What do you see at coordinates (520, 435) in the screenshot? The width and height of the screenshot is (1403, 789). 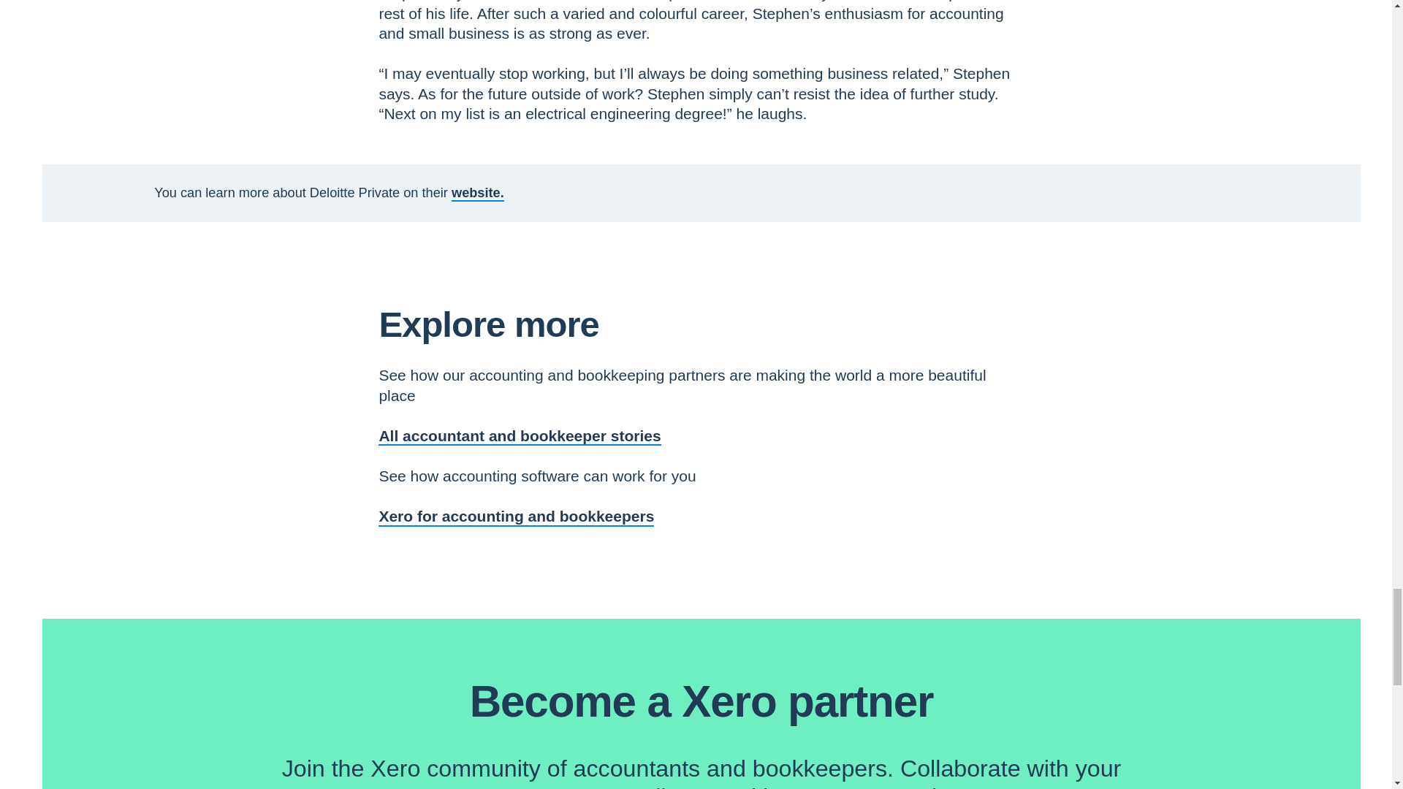 I see `All accountant and bookkeeper stories` at bounding box center [520, 435].